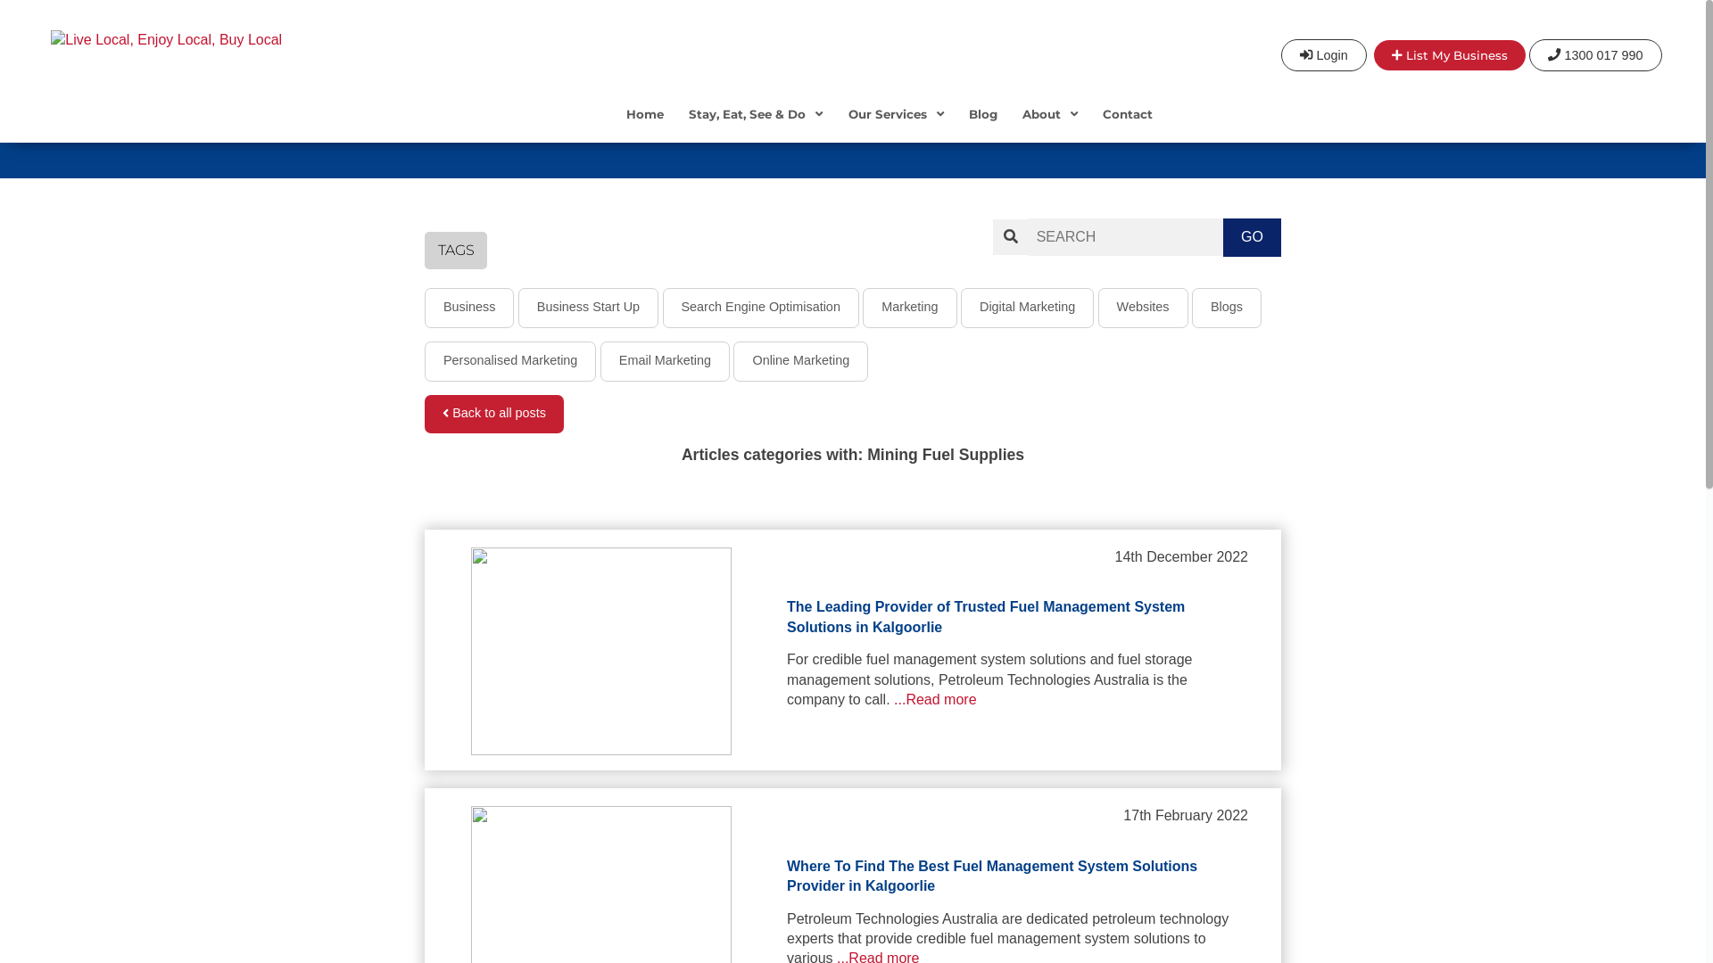 This screenshot has height=963, width=1713. Describe the element at coordinates (469, 309) in the screenshot. I see `Business` at that location.